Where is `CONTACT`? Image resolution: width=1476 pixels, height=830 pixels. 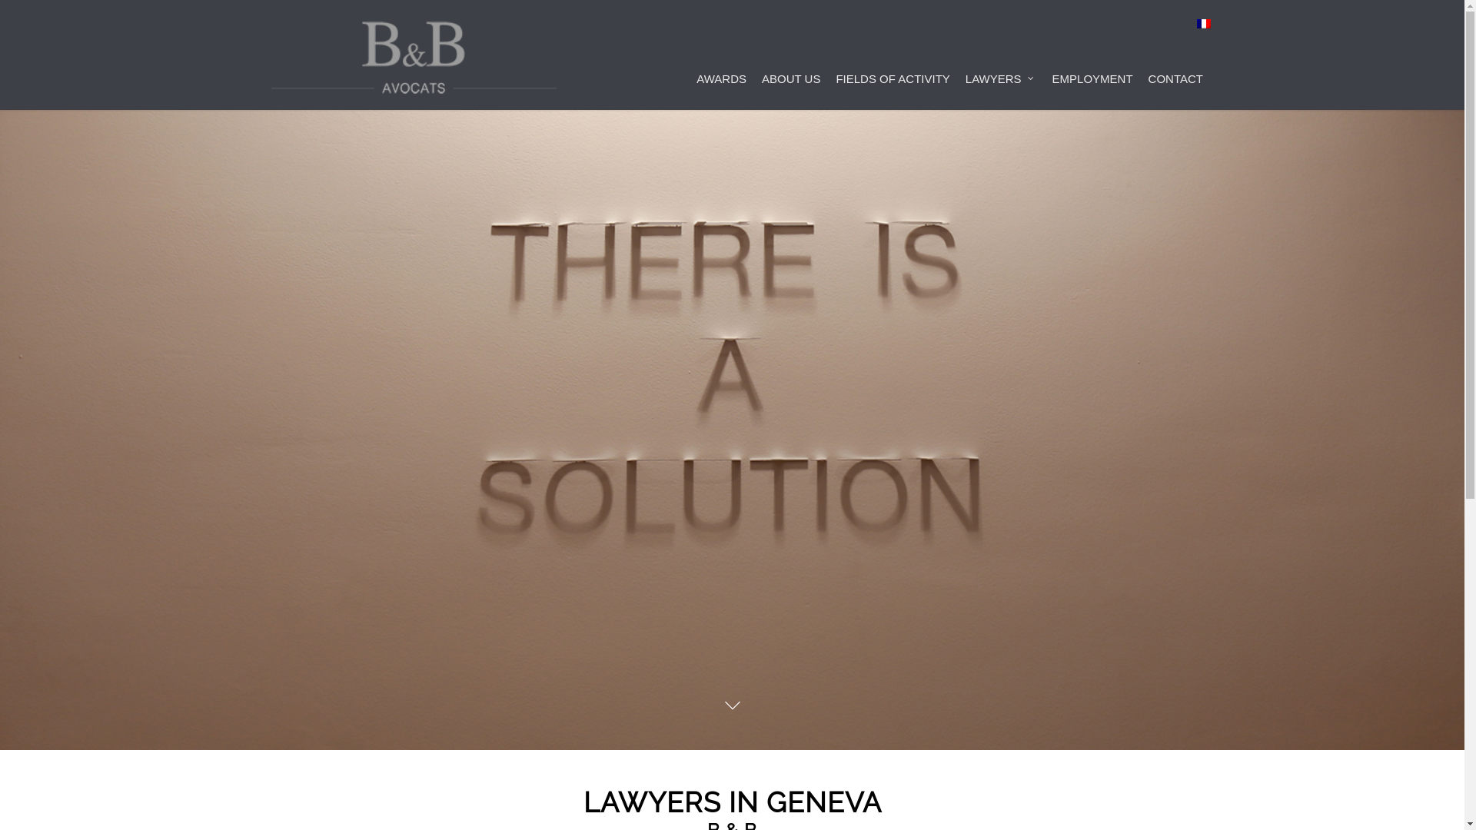
CONTACT is located at coordinates (1176, 55).